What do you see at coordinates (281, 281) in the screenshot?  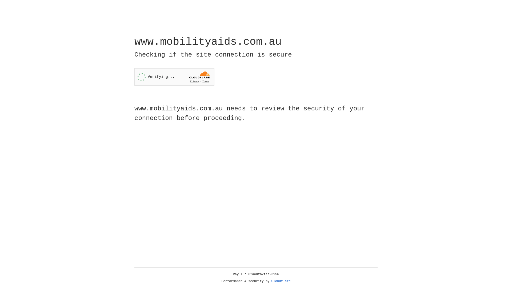 I see `Cloudflare` at bounding box center [281, 281].